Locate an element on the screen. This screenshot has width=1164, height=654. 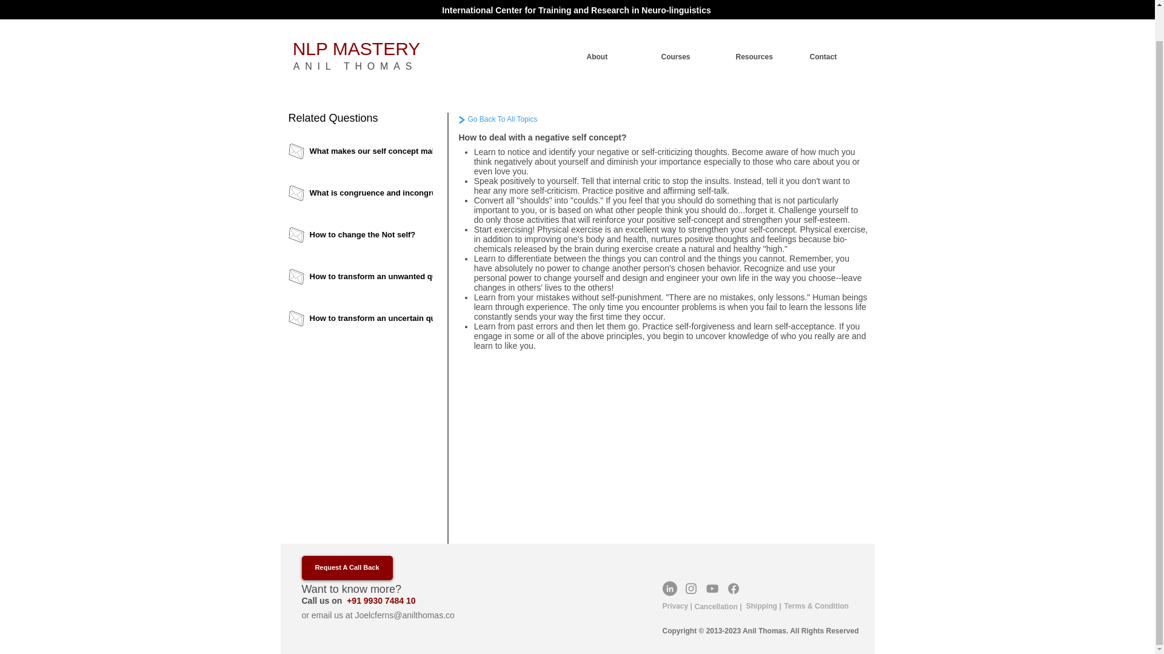
Privacy is located at coordinates (675, 606).